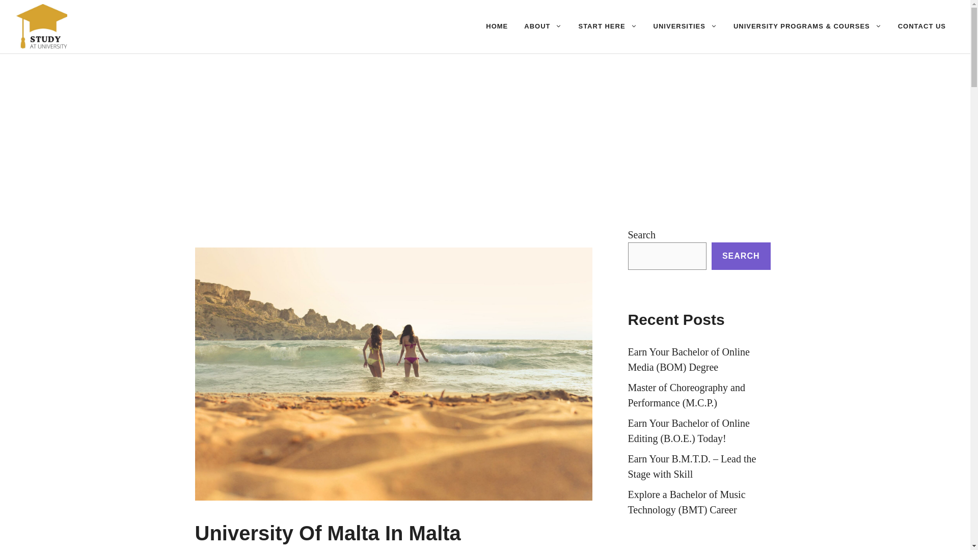 Image resolution: width=978 pixels, height=550 pixels. I want to click on START HERE, so click(607, 26).